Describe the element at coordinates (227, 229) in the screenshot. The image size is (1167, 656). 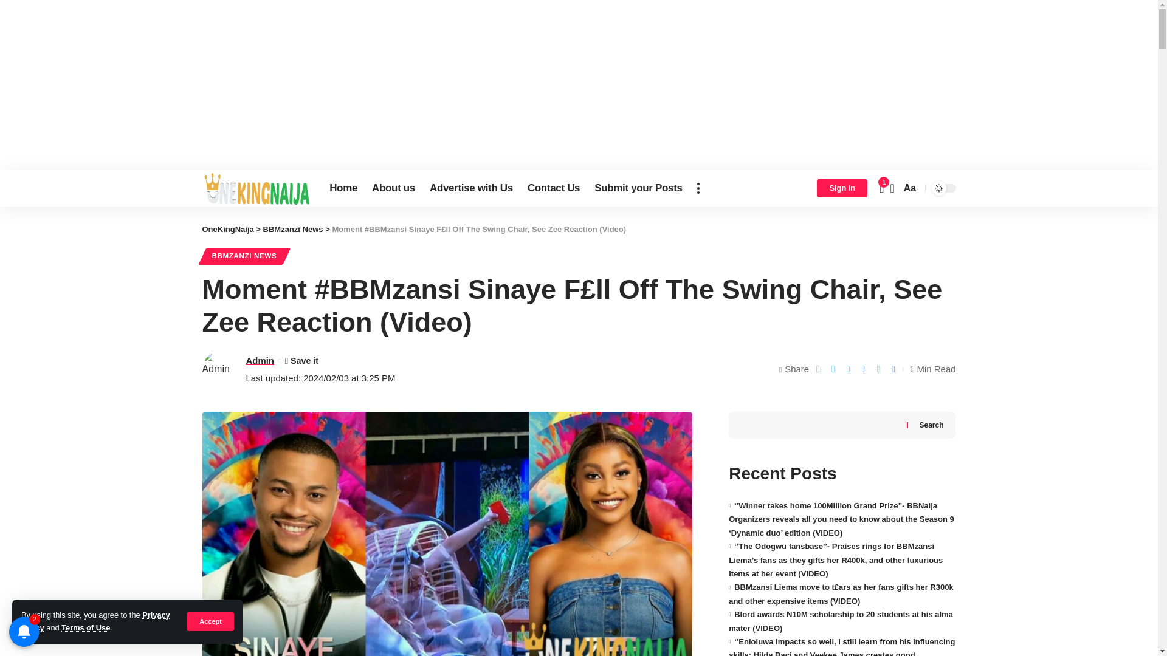
I see `OneKingNaija` at that location.